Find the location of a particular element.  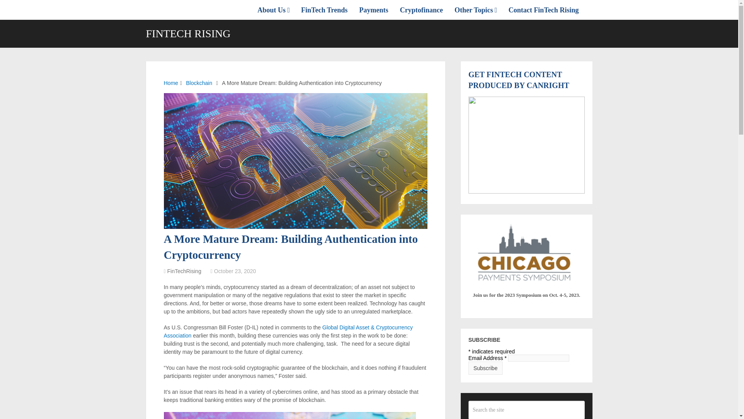

Home is located at coordinates (170, 83).